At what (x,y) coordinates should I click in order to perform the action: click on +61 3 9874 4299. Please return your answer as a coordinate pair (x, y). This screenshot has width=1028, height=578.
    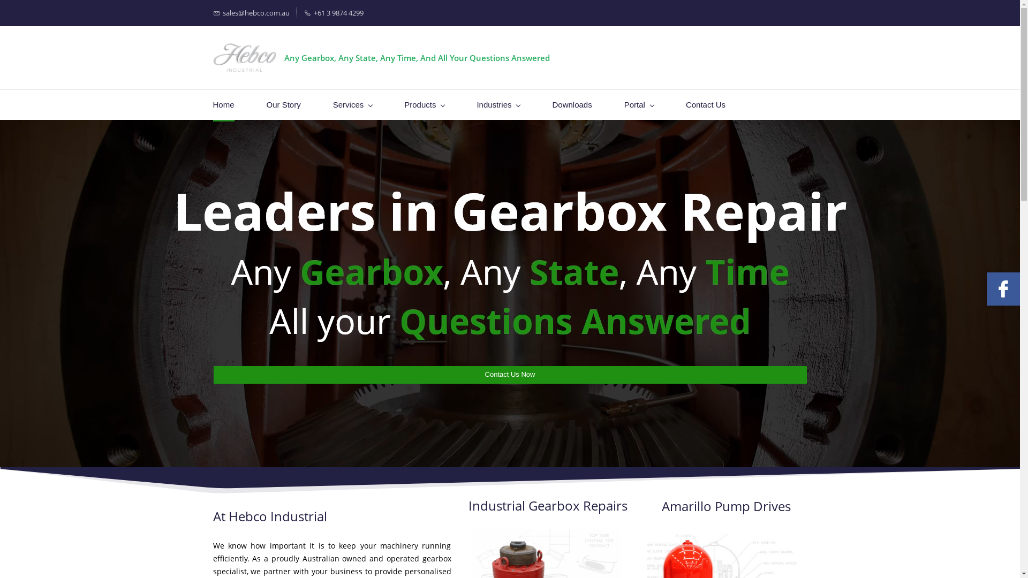
    Looking at the image, I should click on (334, 13).